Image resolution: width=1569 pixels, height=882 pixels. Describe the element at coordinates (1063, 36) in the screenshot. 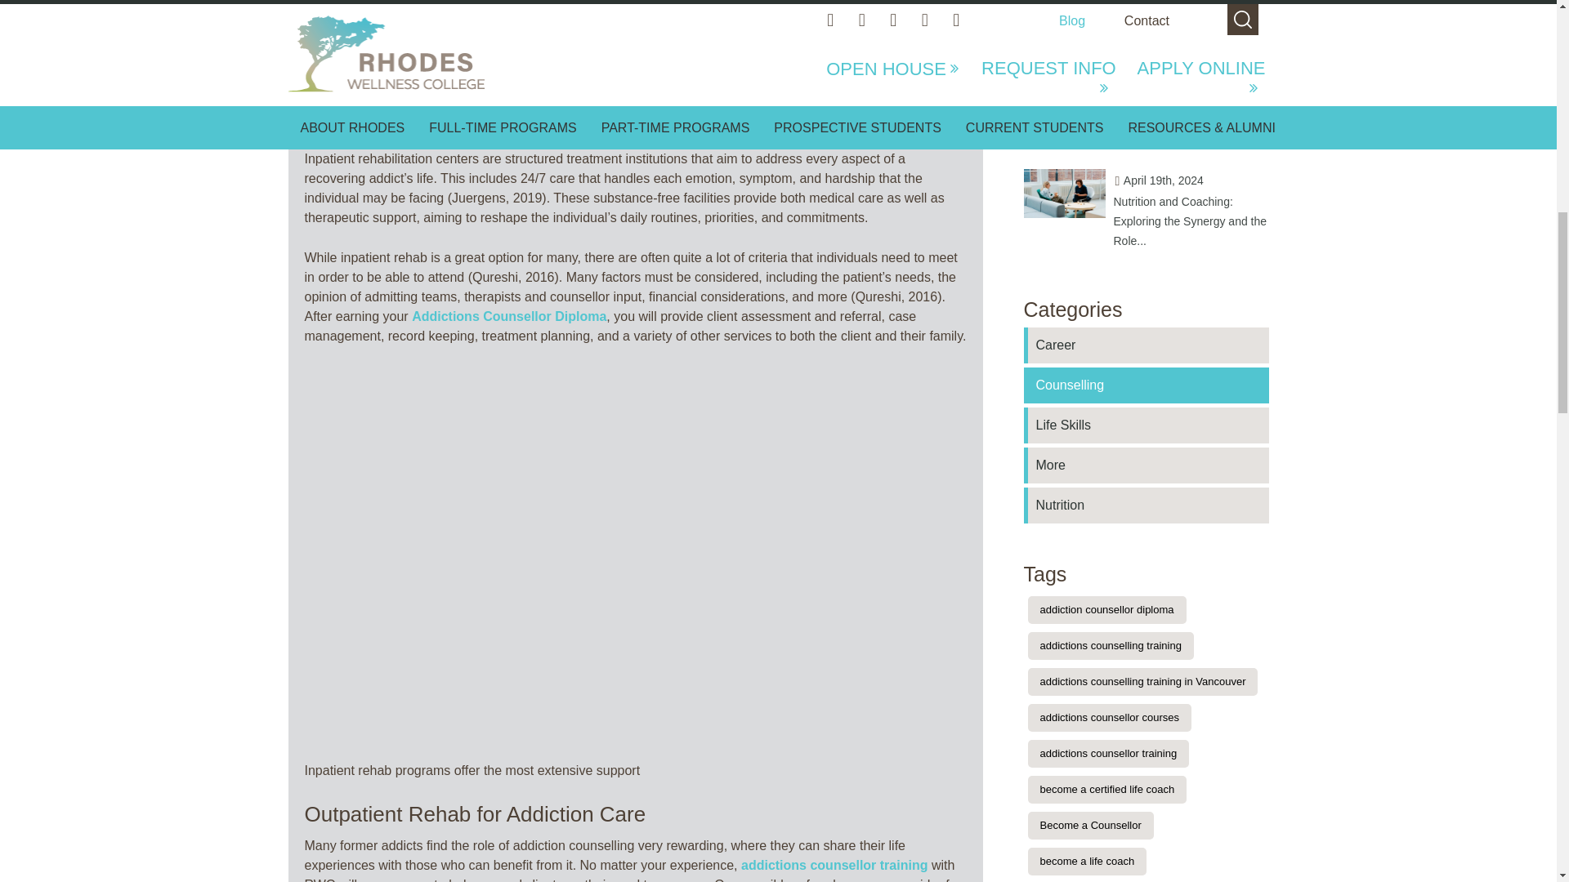

I see `Life Coaching Business: 5 Key Tips For Success` at that location.